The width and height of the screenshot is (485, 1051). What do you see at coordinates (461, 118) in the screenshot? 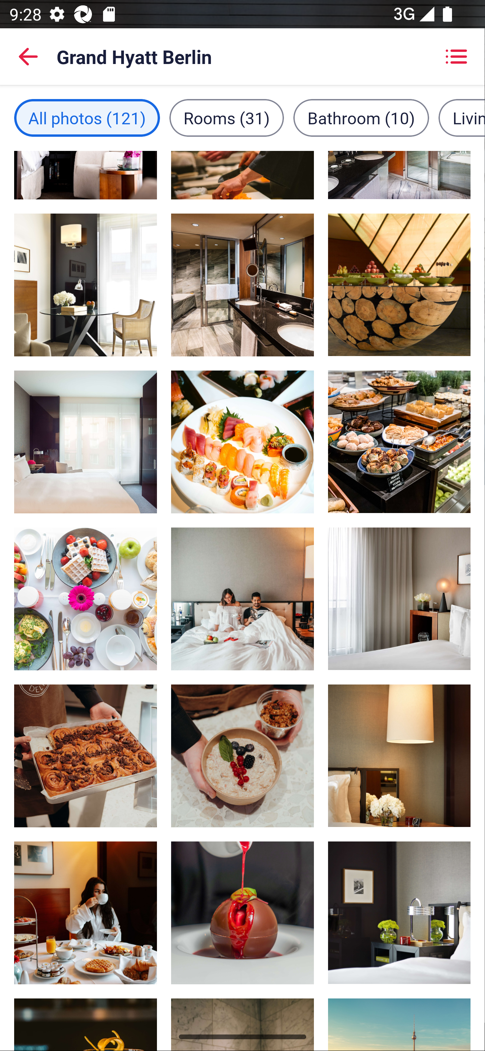
I see `Living area filter, 12 images` at bounding box center [461, 118].